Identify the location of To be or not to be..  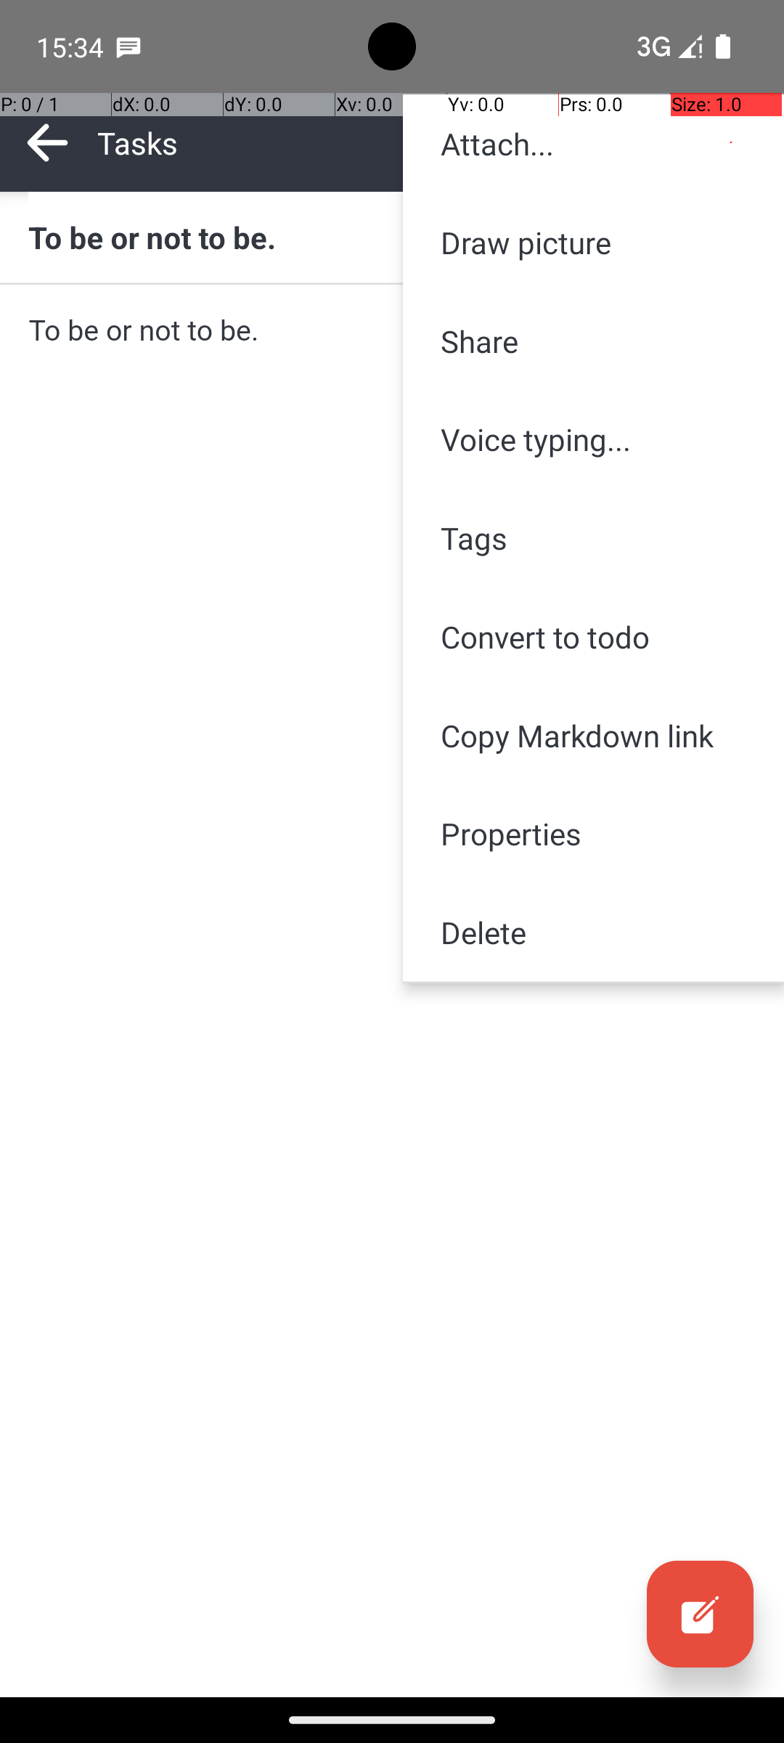
(392, 237).